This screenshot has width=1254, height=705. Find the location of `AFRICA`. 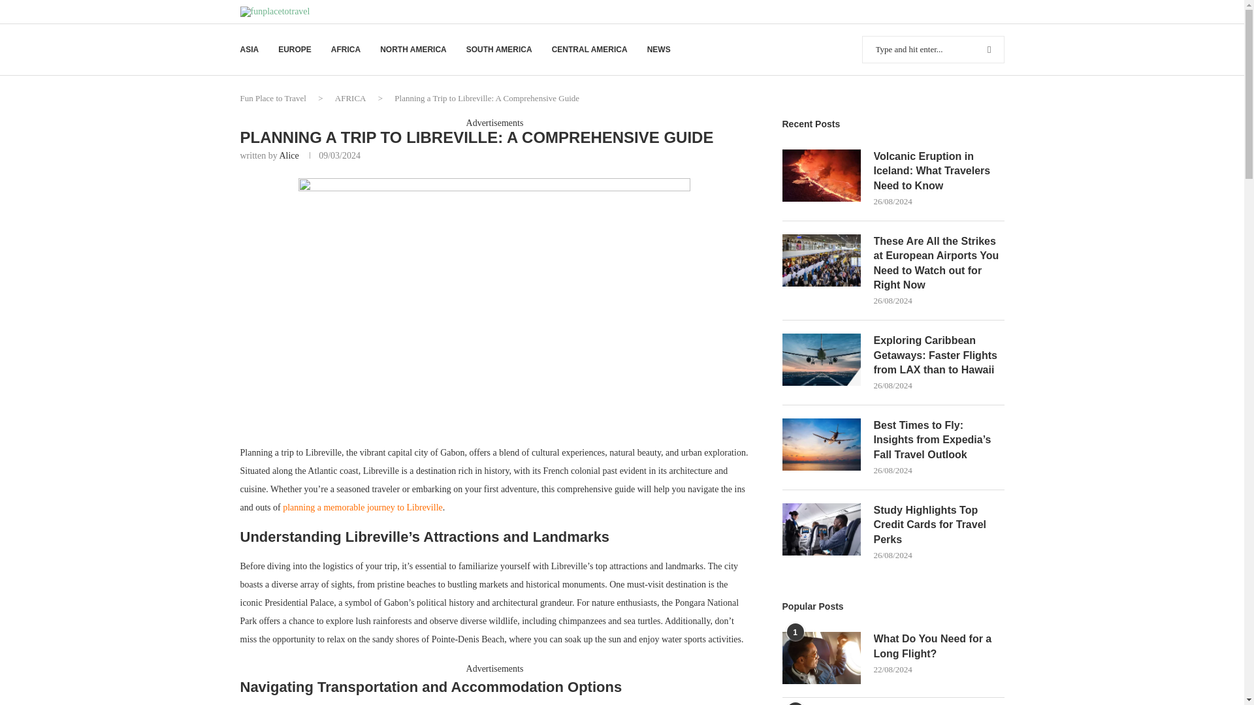

AFRICA is located at coordinates (350, 98).